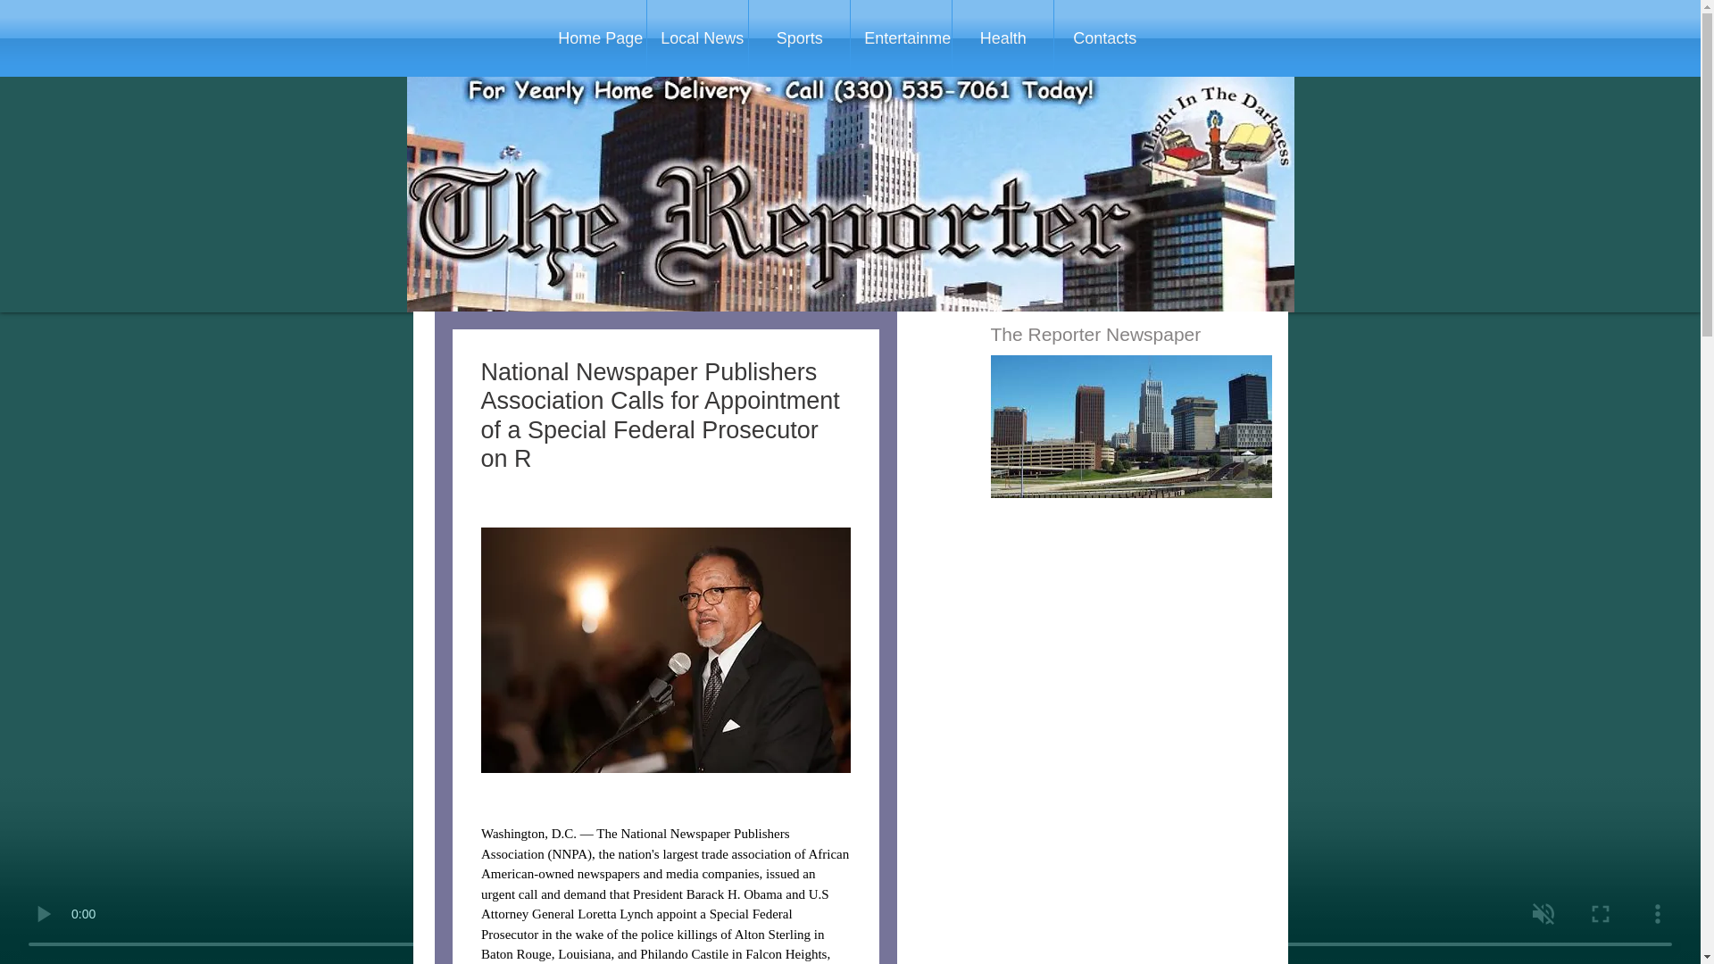 The image size is (1714, 964). Describe the element at coordinates (697, 38) in the screenshot. I see `Local News` at that location.